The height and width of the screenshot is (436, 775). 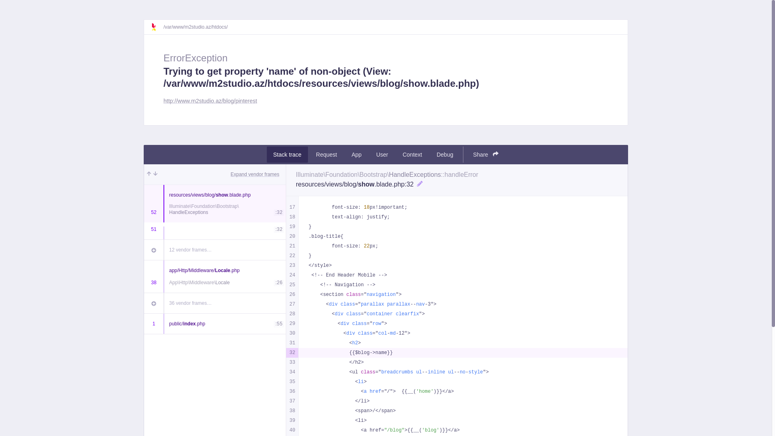 I want to click on Frame down (Key:J), so click(x=155, y=174).